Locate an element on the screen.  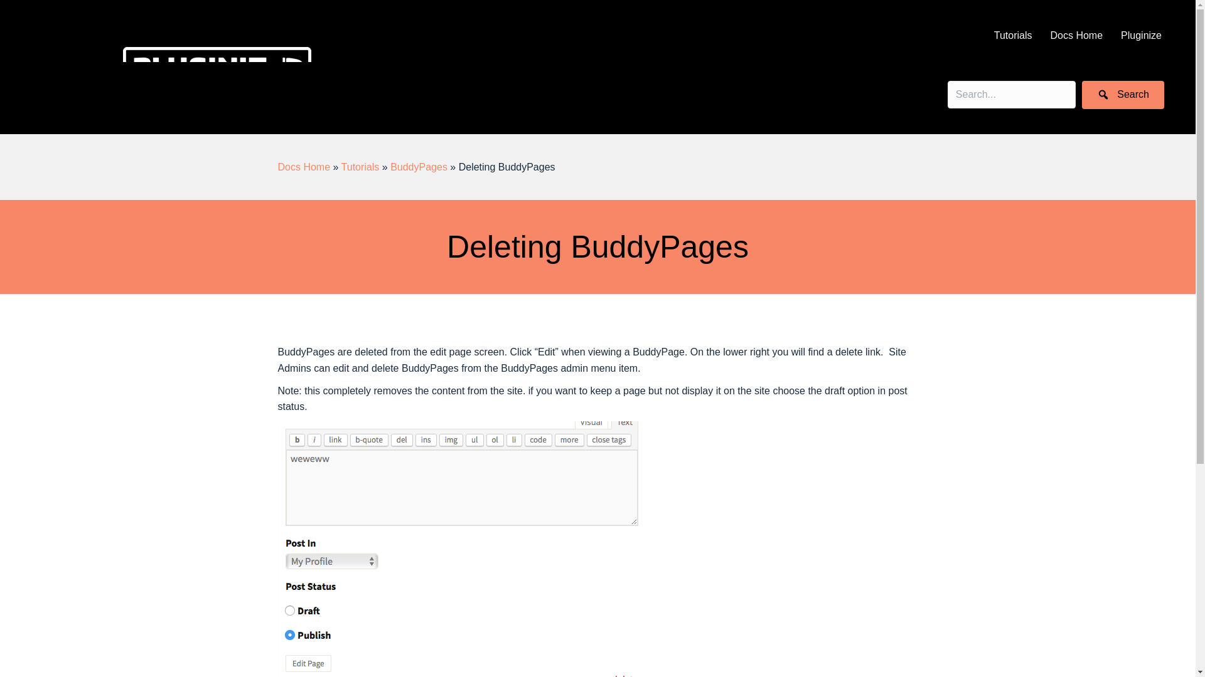
pluginize-logo-hs is located at coordinates (217, 68).